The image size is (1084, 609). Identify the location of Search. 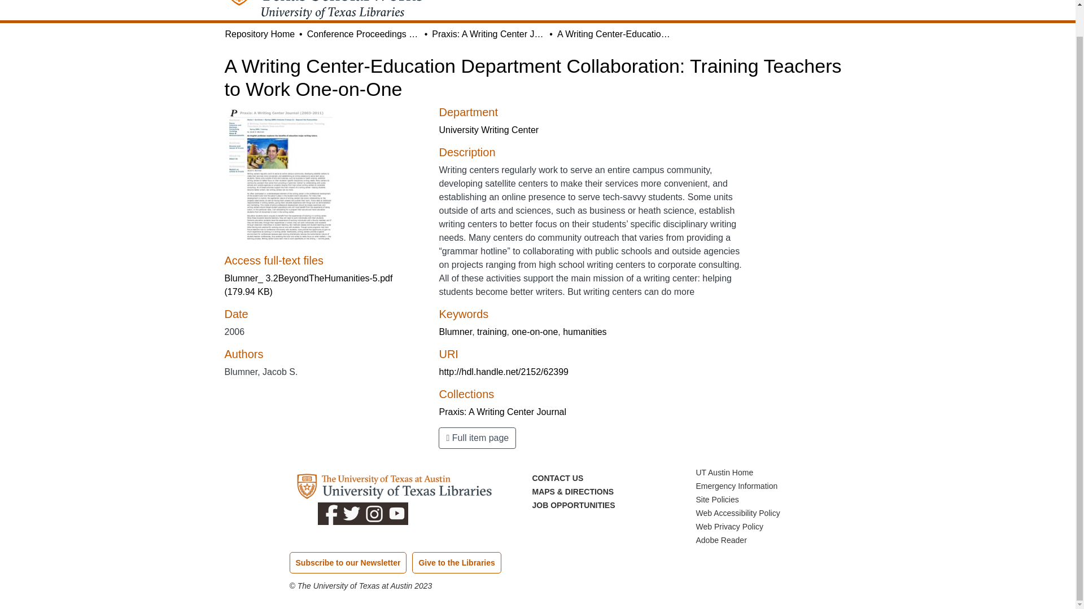
(787, 1).